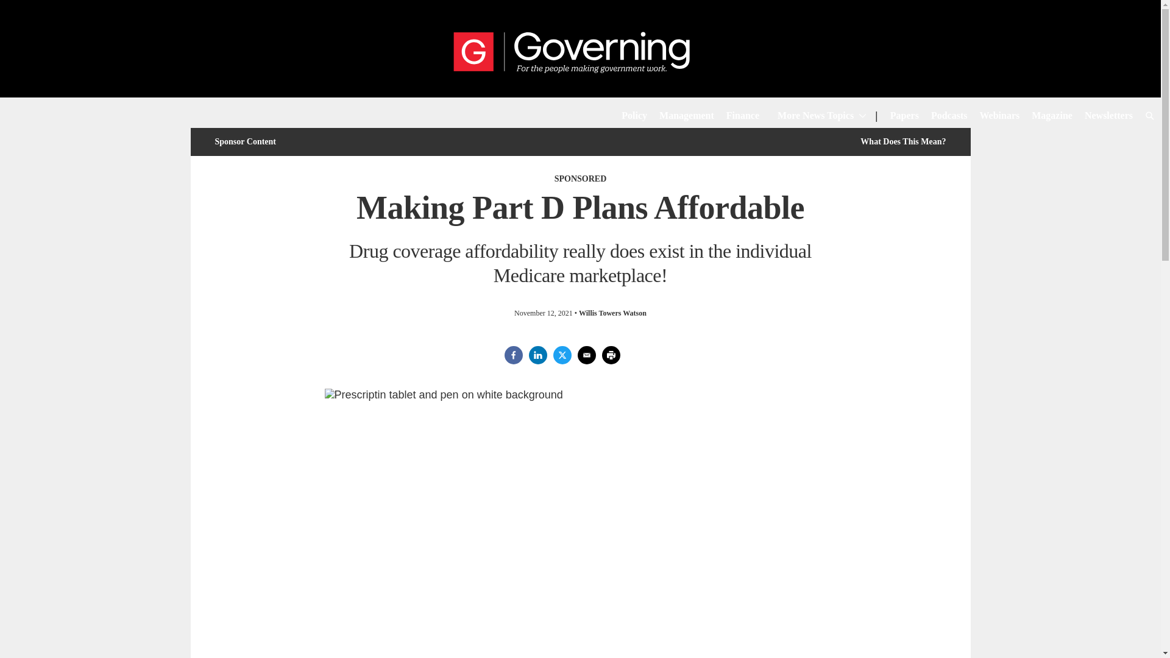 The image size is (1170, 658). Describe the element at coordinates (999, 117) in the screenshot. I see `Webinars` at that location.